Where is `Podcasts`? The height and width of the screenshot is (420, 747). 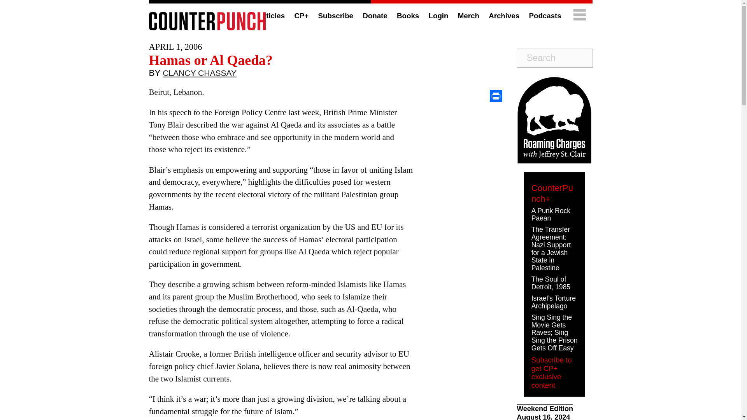
Podcasts is located at coordinates (545, 16).